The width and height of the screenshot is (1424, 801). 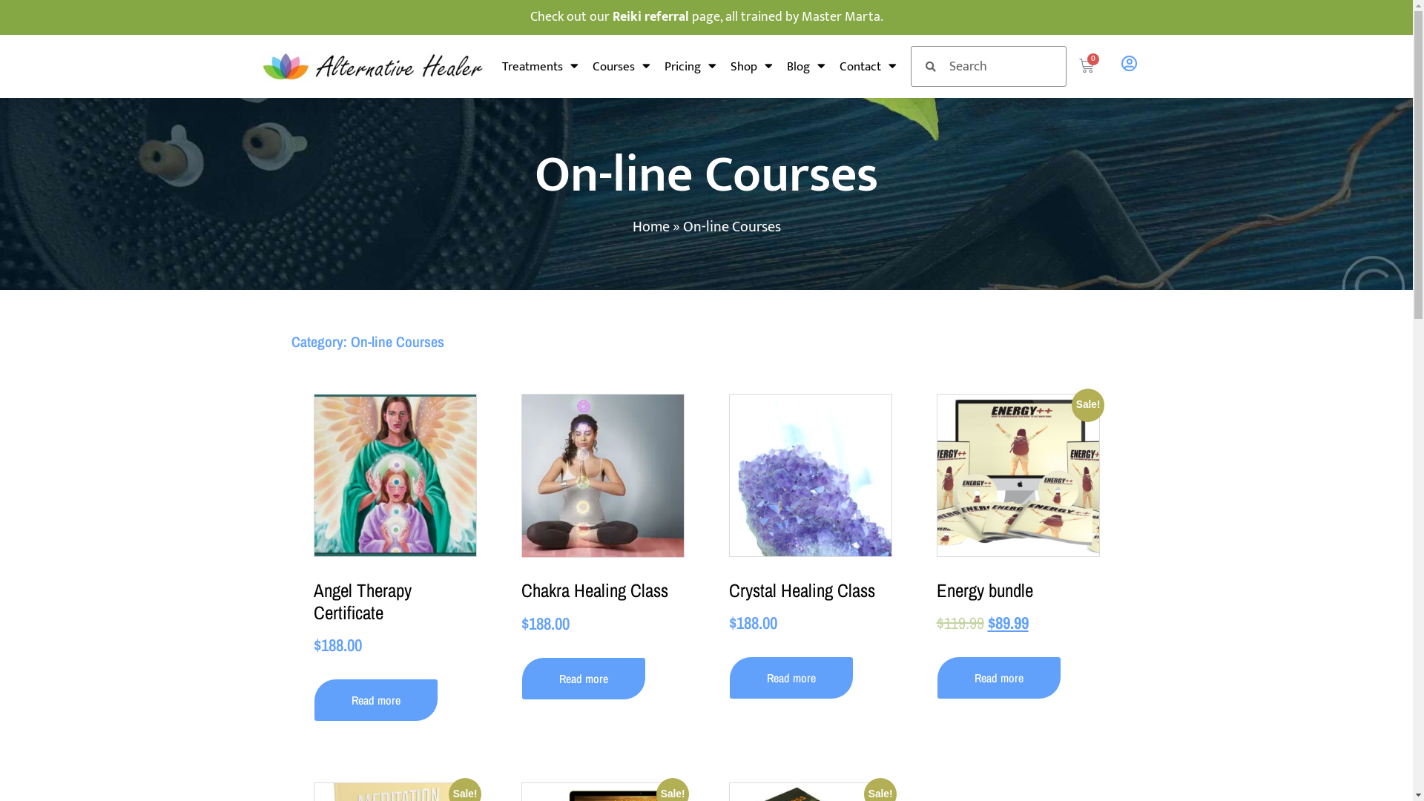 What do you see at coordinates (395, 527) in the screenshot?
I see `Angel Therapy Certificate
$188.00` at bounding box center [395, 527].